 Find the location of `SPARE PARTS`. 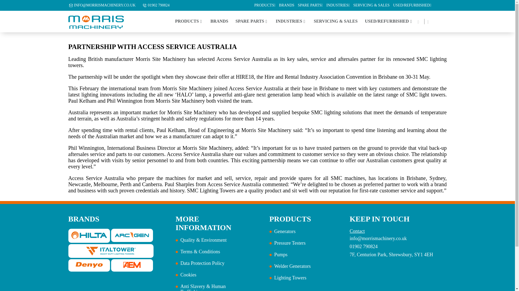

SPARE PARTS is located at coordinates (310, 5).